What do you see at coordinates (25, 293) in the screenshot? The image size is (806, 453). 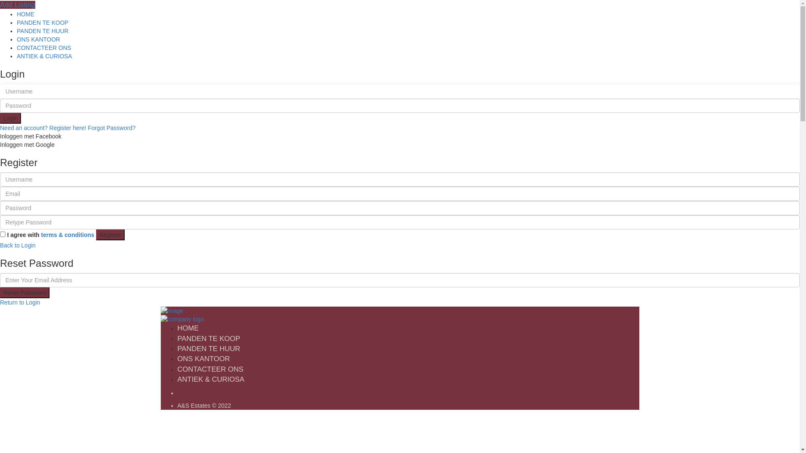 I see `Reset Password` at bounding box center [25, 293].